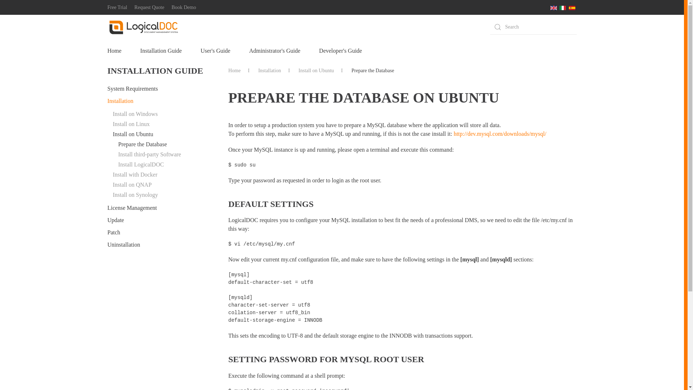 Image resolution: width=693 pixels, height=390 pixels. Describe the element at coordinates (163, 124) in the screenshot. I see `Install on Linux` at that location.